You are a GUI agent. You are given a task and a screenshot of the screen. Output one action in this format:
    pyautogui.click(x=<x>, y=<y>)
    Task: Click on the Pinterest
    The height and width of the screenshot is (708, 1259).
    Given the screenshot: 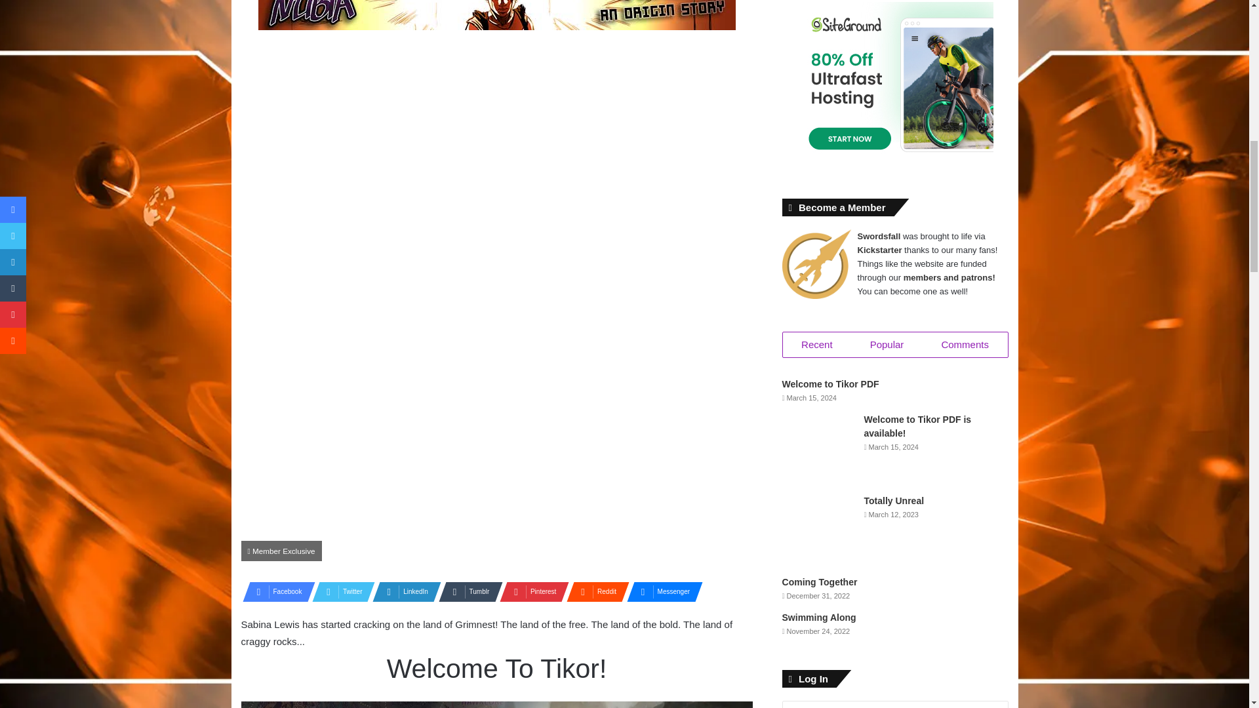 What is the action you would take?
    pyautogui.click(x=530, y=591)
    